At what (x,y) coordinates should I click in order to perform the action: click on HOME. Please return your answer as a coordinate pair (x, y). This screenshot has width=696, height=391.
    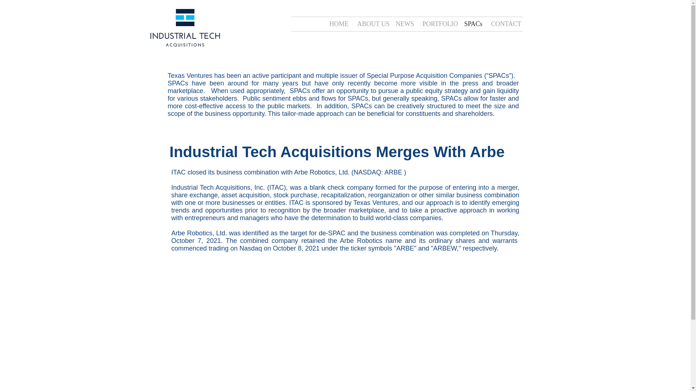
    Looking at the image, I should click on (338, 24).